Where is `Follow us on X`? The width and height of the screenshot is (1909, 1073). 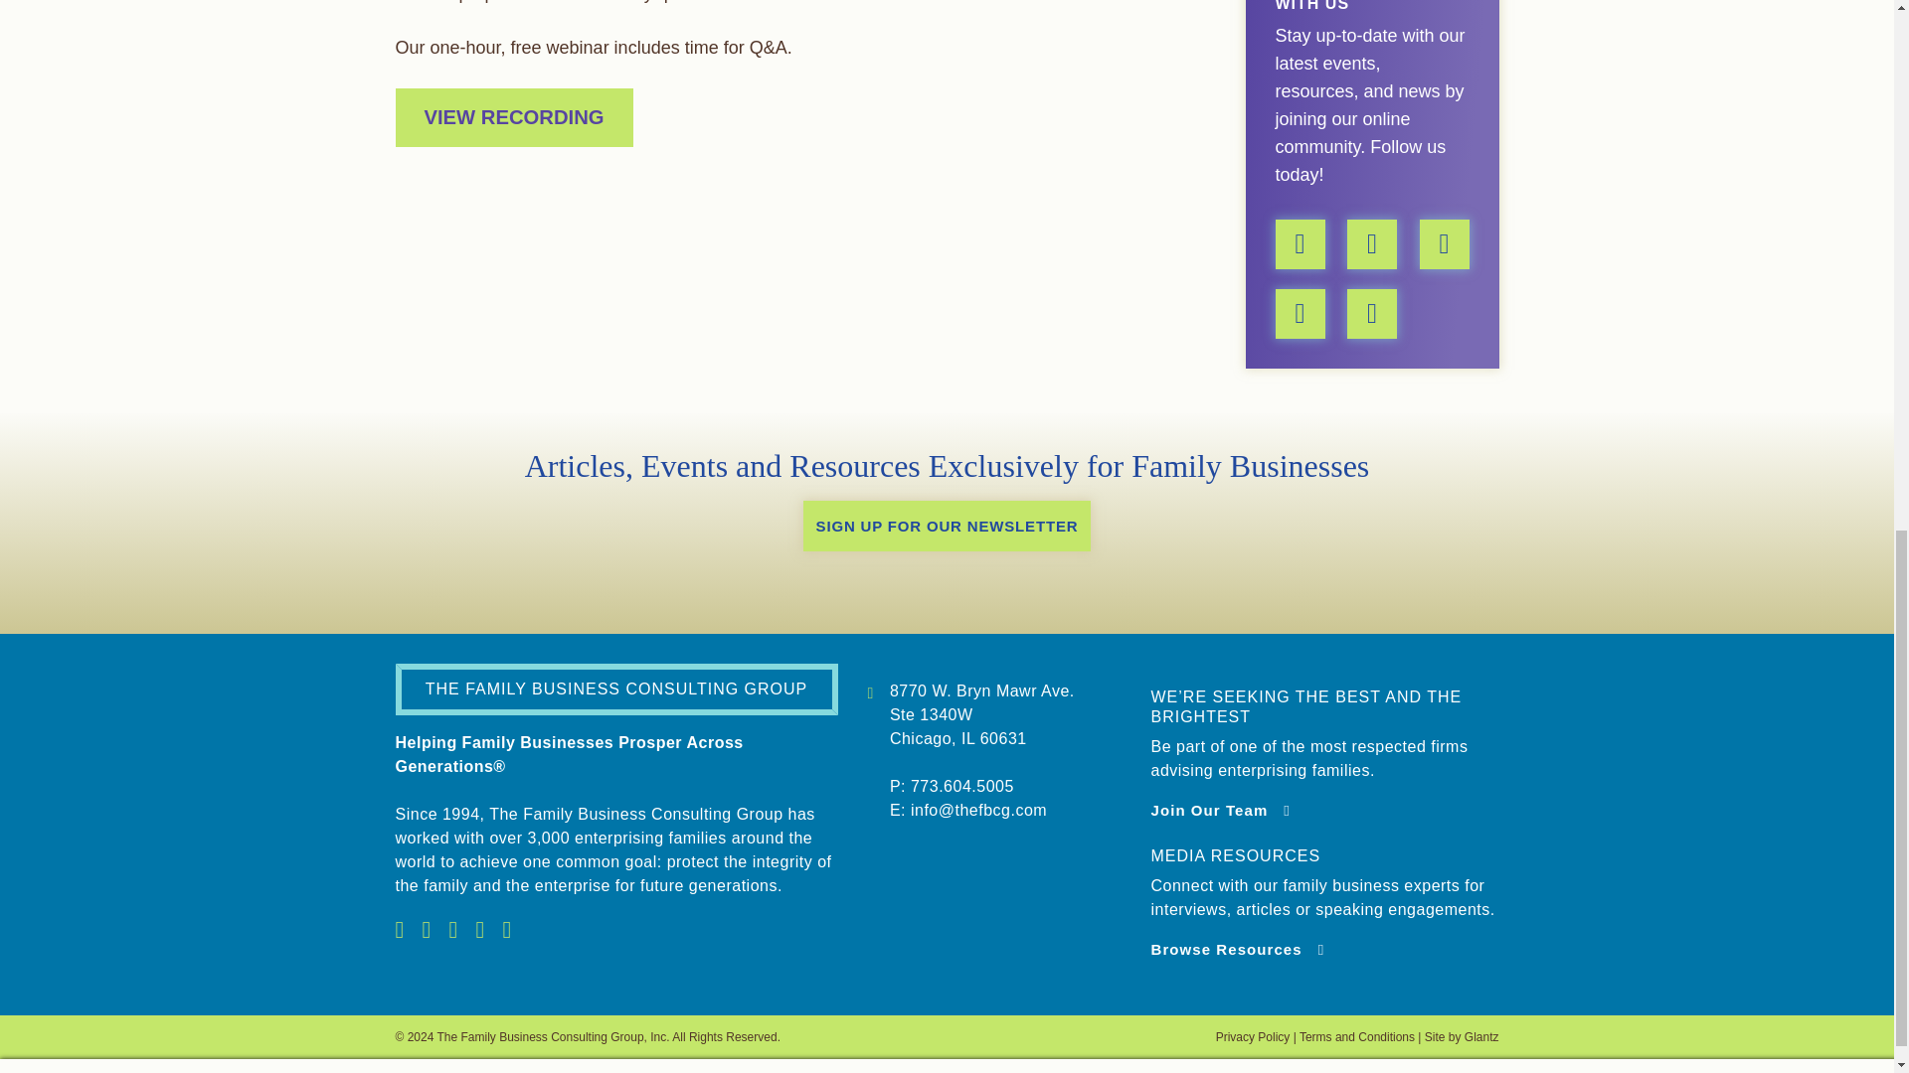
Follow us on X is located at coordinates (1372, 313).